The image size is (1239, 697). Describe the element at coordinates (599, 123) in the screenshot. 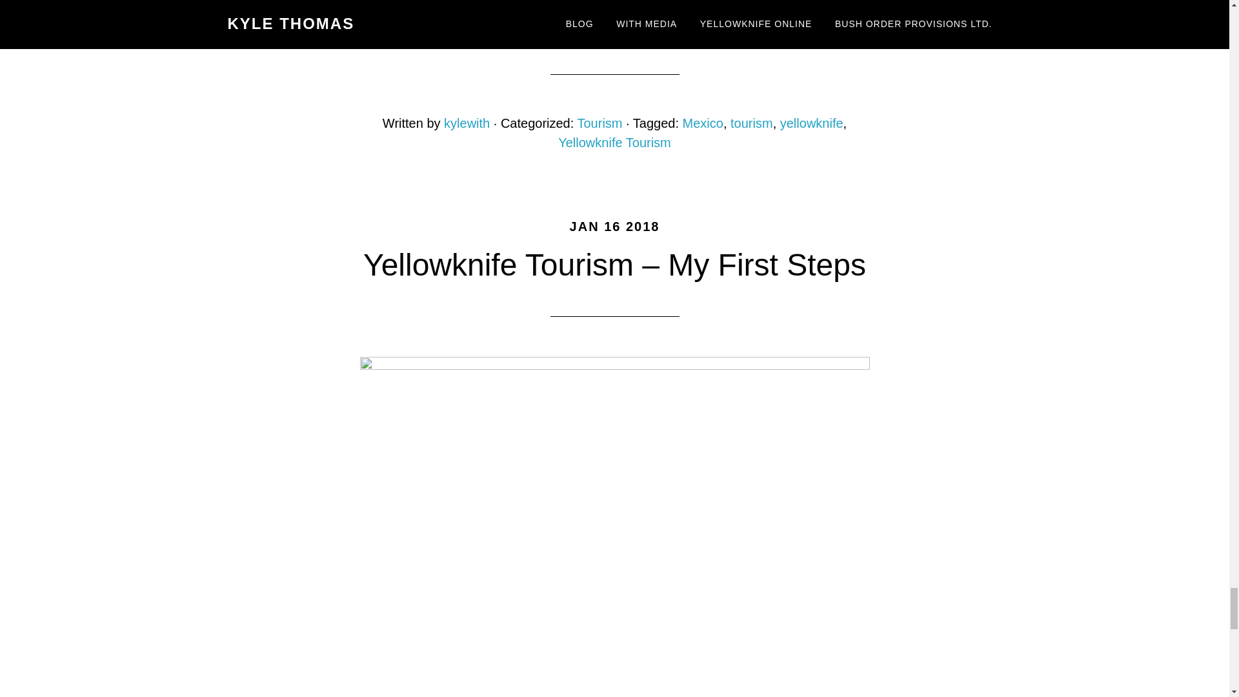

I see `Tourism` at that location.